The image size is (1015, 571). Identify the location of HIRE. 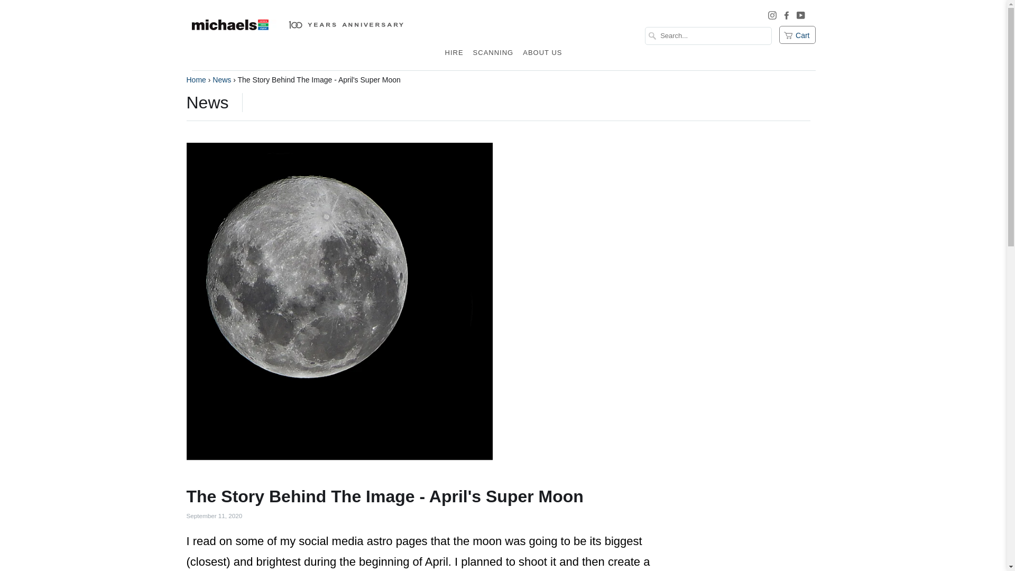
(454, 56).